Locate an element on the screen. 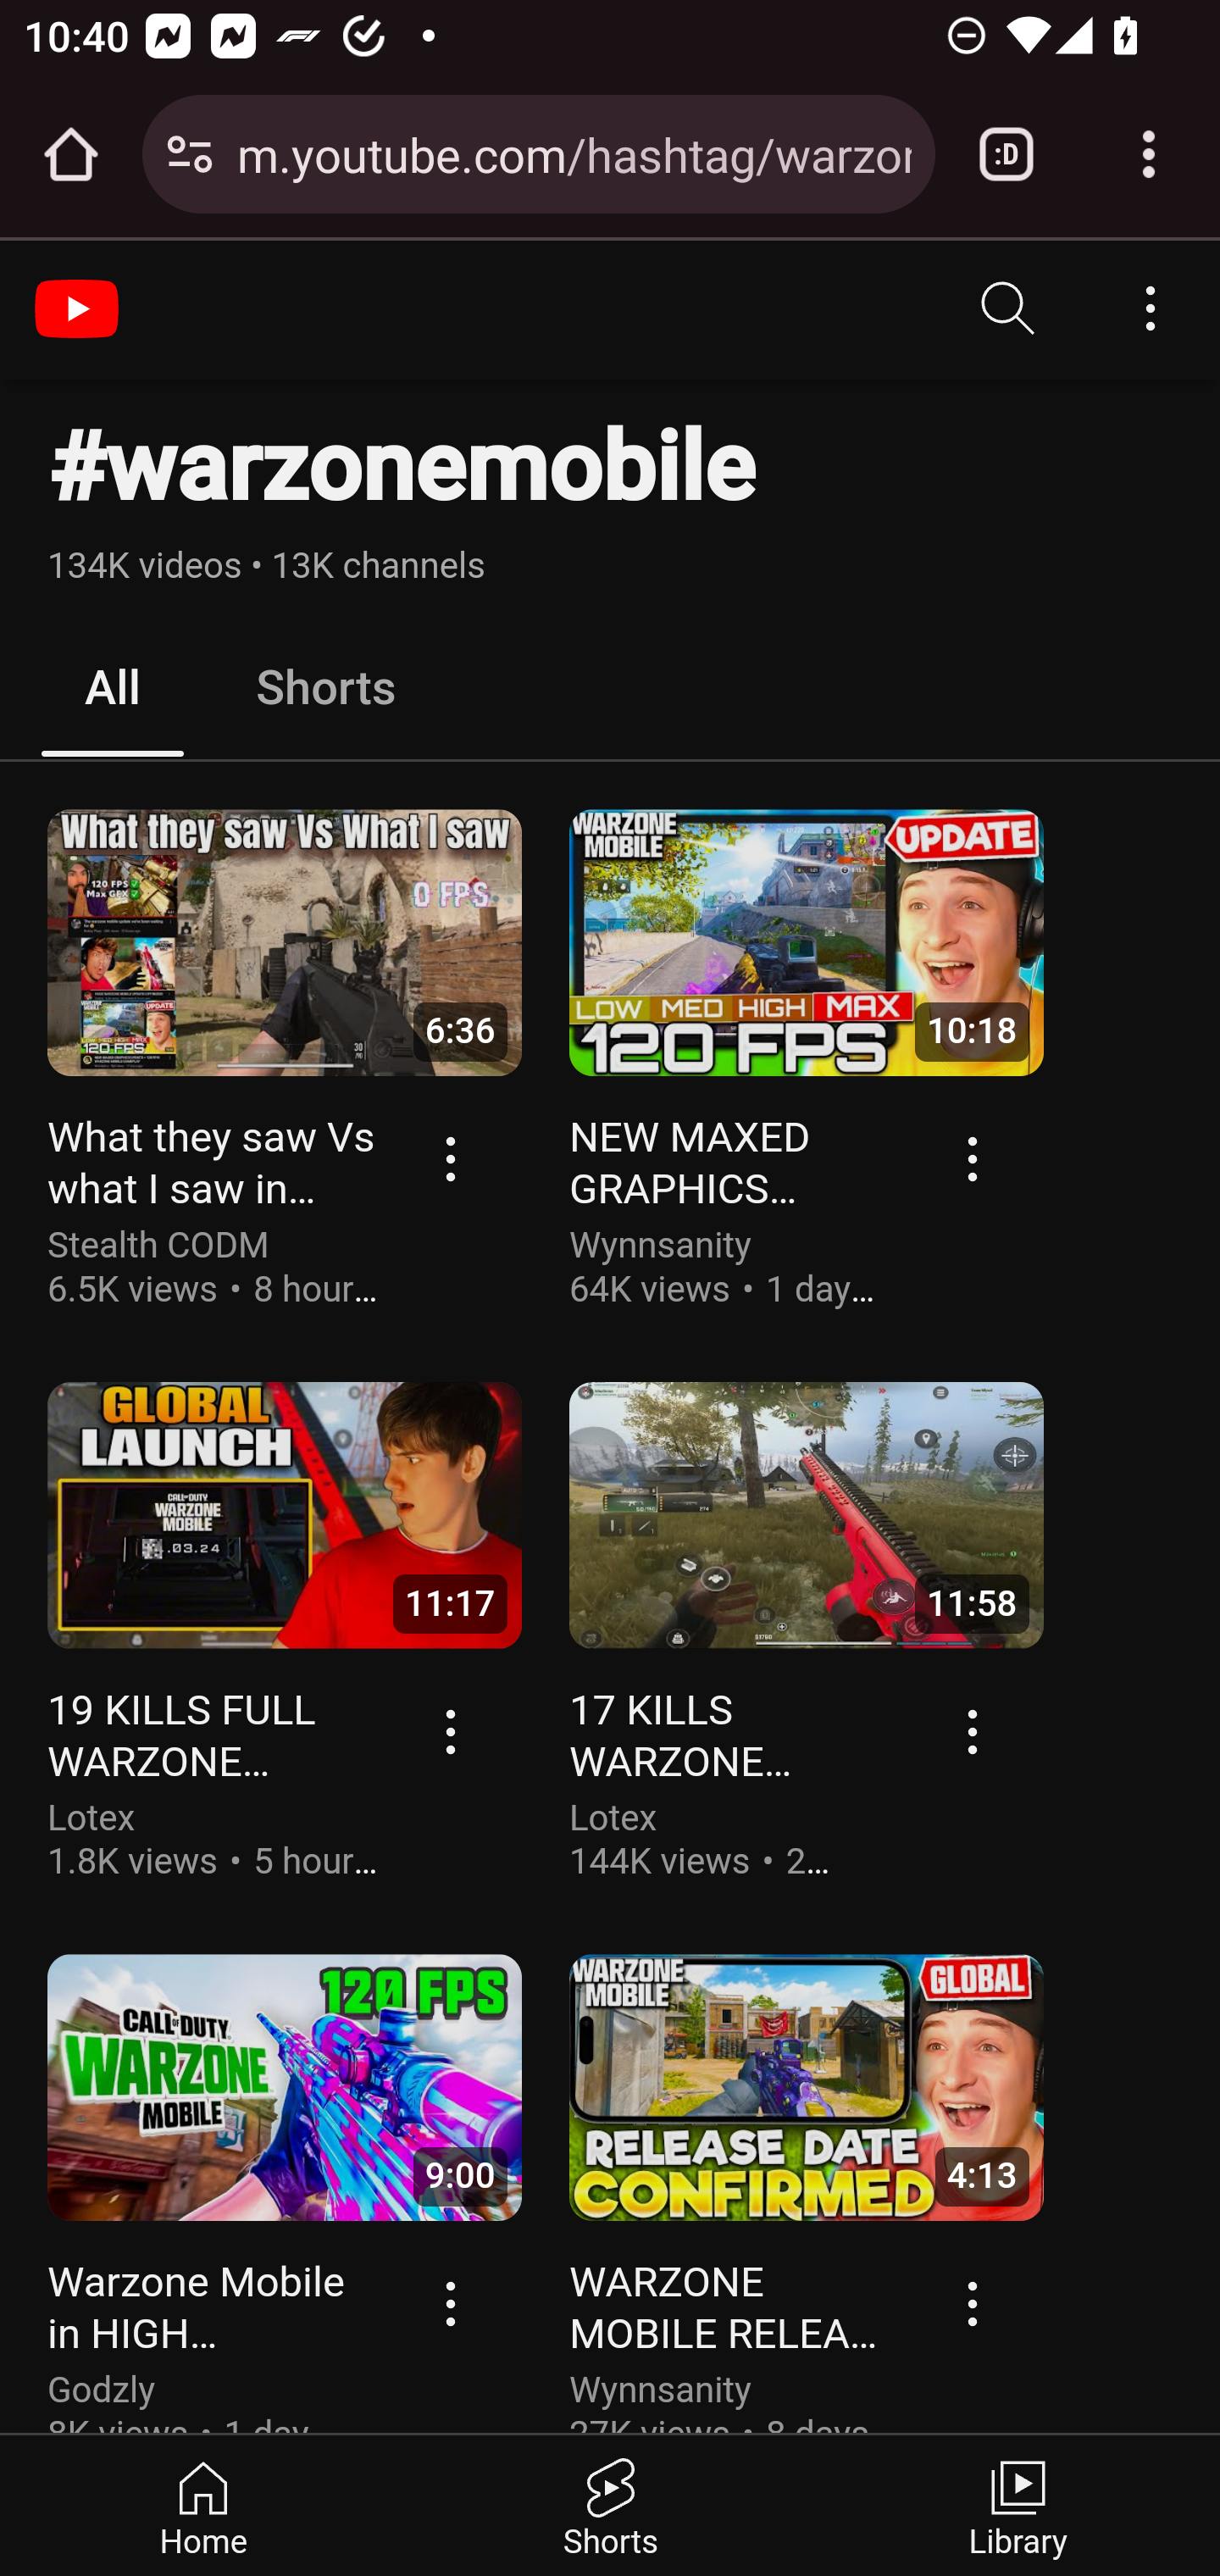  Shorts is located at coordinates (610, 2505).